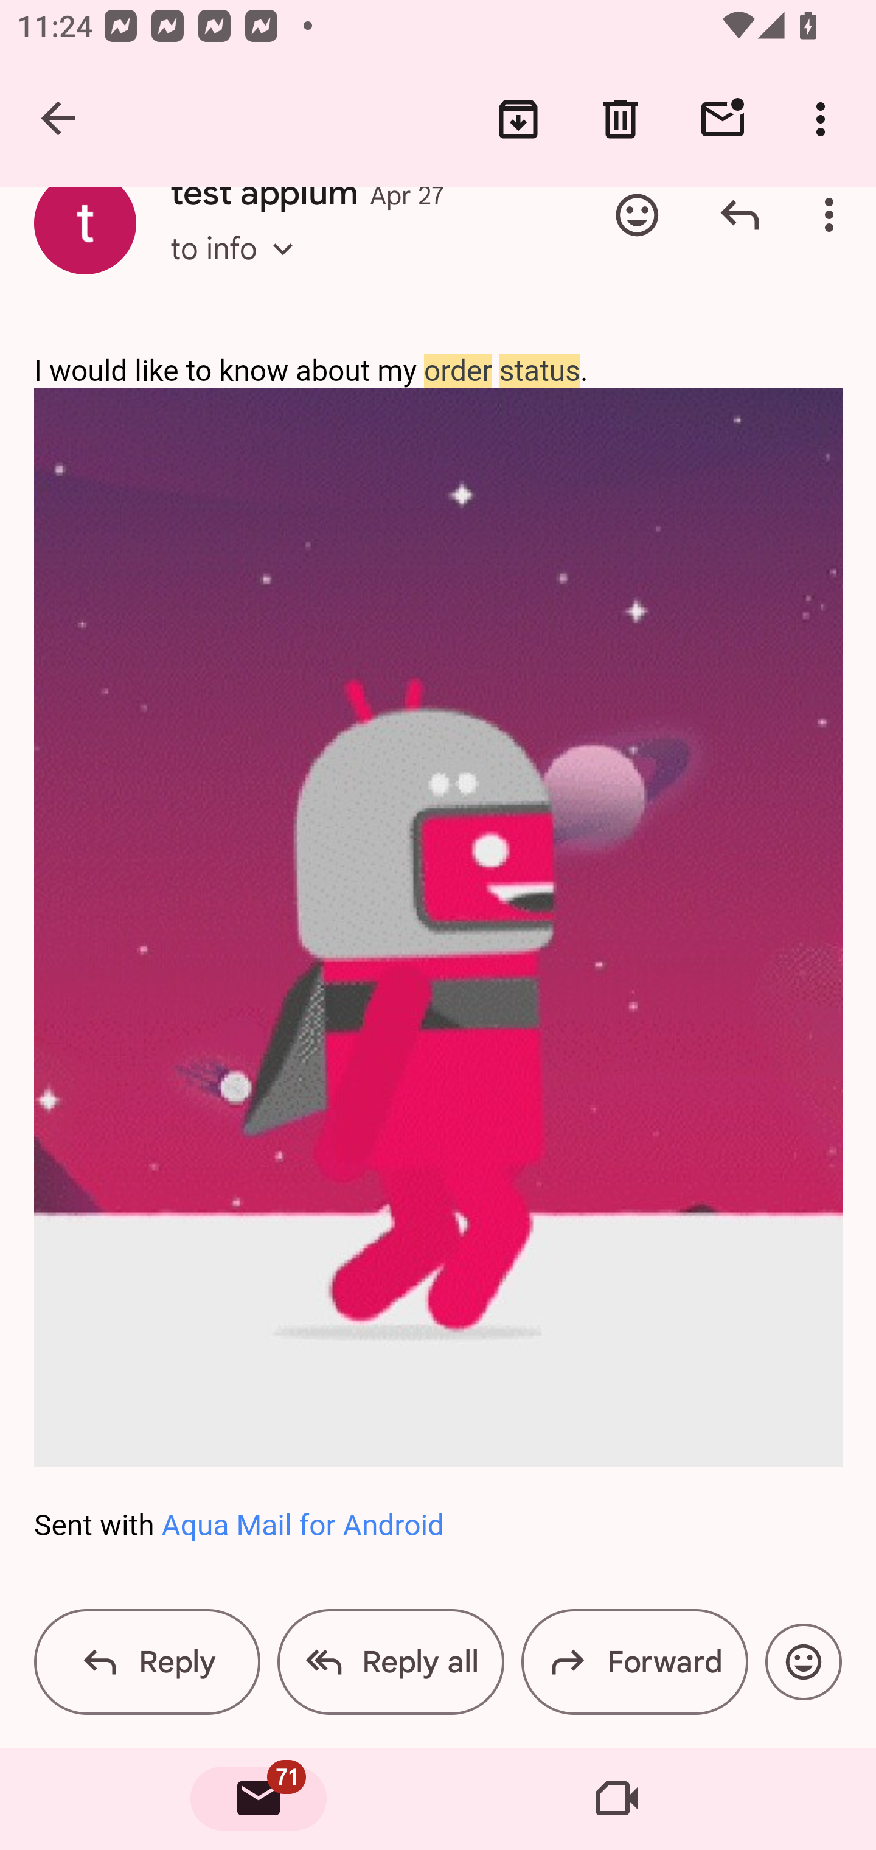  What do you see at coordinates (833, 214) in the screenshot?
I see `More options` at bounding box center [833, 214].